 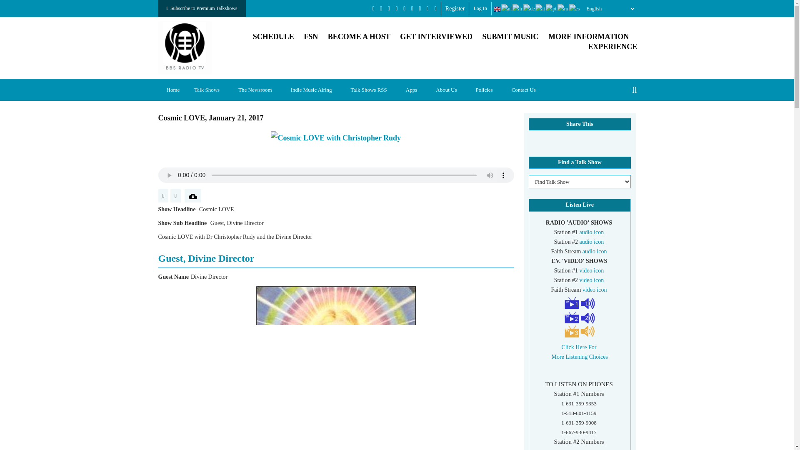 I want to click on SCHEDULE, so click(x=273, y=37).